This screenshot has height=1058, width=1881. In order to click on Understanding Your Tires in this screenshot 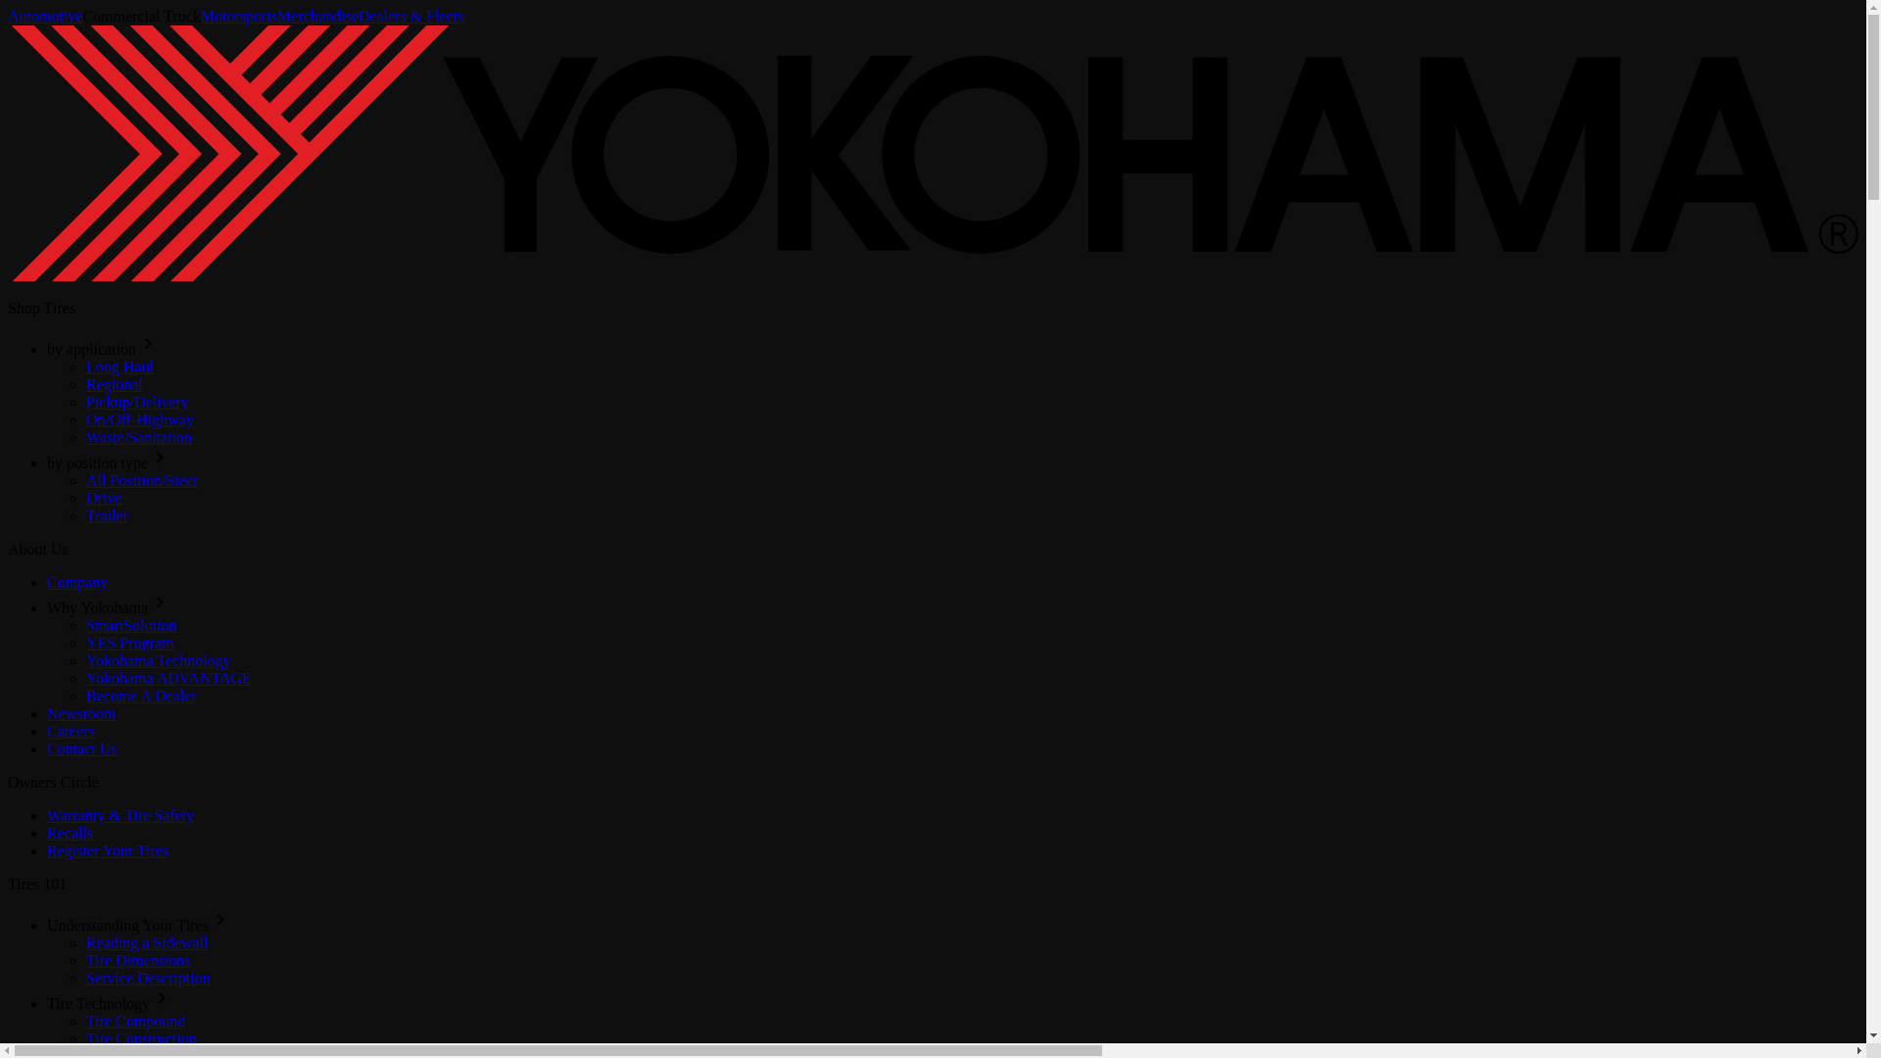, I will do `click(127, 925)`.